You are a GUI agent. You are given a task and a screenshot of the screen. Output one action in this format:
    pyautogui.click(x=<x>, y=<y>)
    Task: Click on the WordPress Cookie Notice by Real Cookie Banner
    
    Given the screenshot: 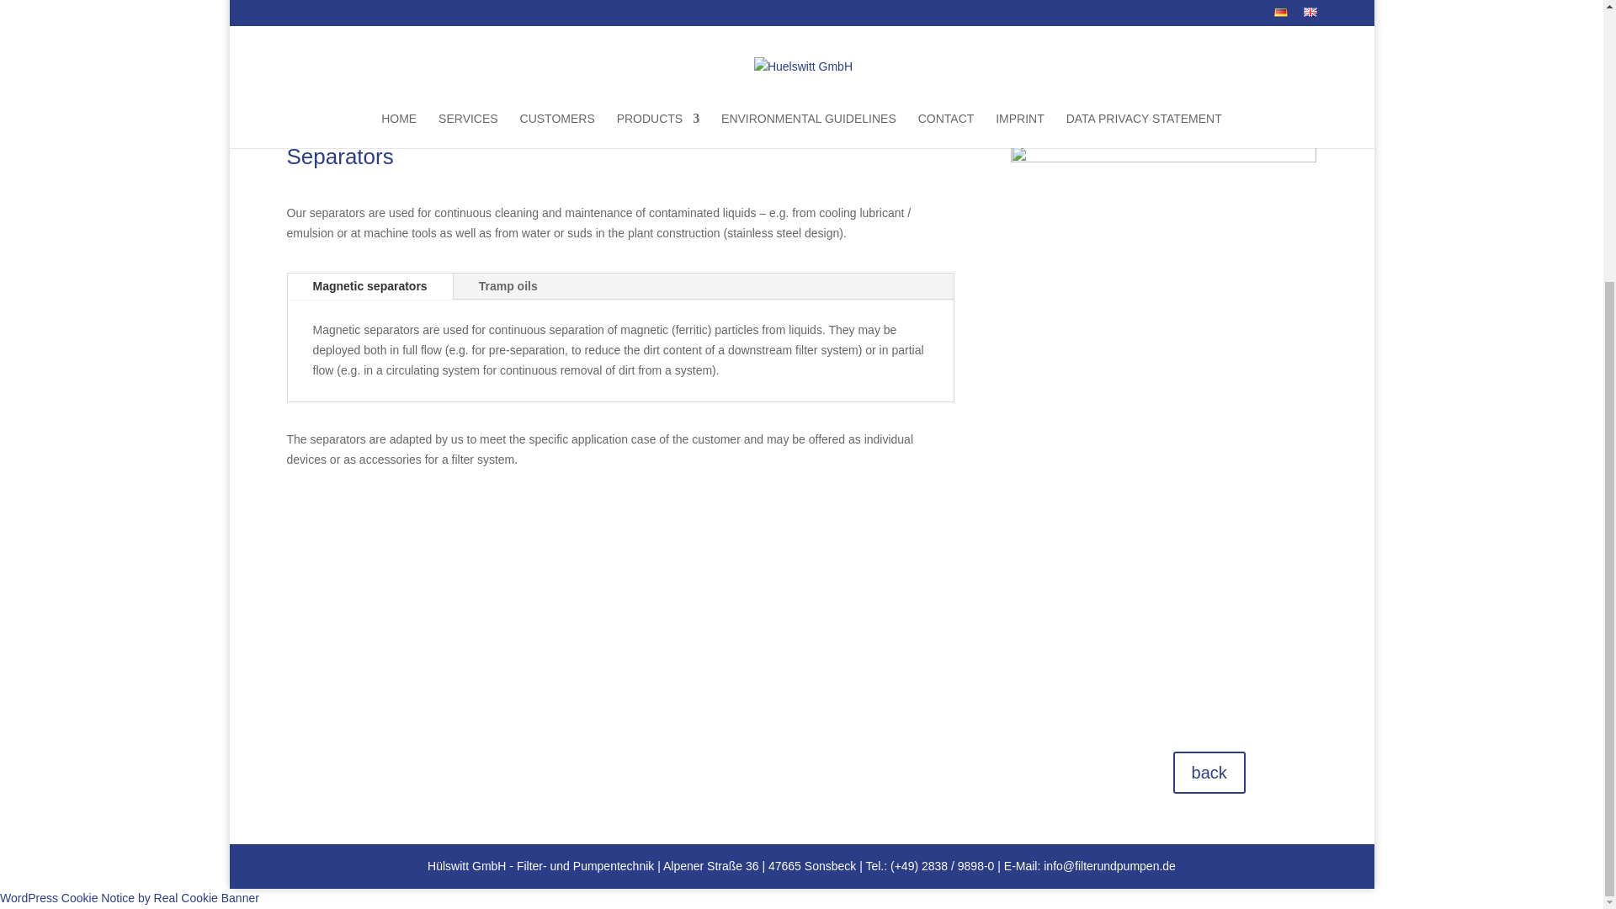 What is the action you would take?
    pyautogui.click(x=130, y=897)
    